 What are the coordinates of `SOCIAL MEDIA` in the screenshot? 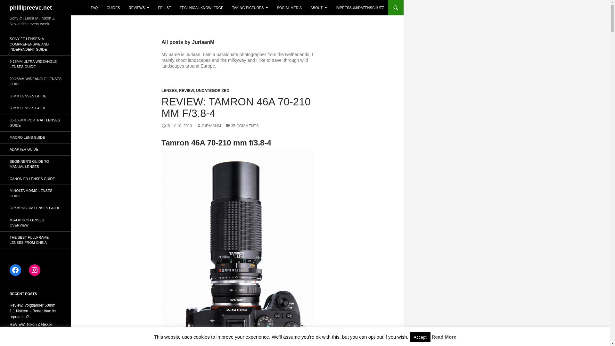 It's located at (289, 8).